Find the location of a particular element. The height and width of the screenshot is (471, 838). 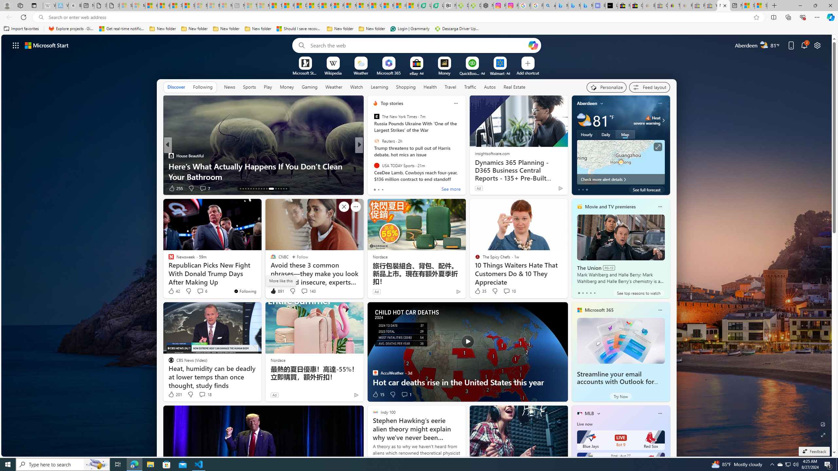

View comments 6 Comment is located at coordinates (200, 291).